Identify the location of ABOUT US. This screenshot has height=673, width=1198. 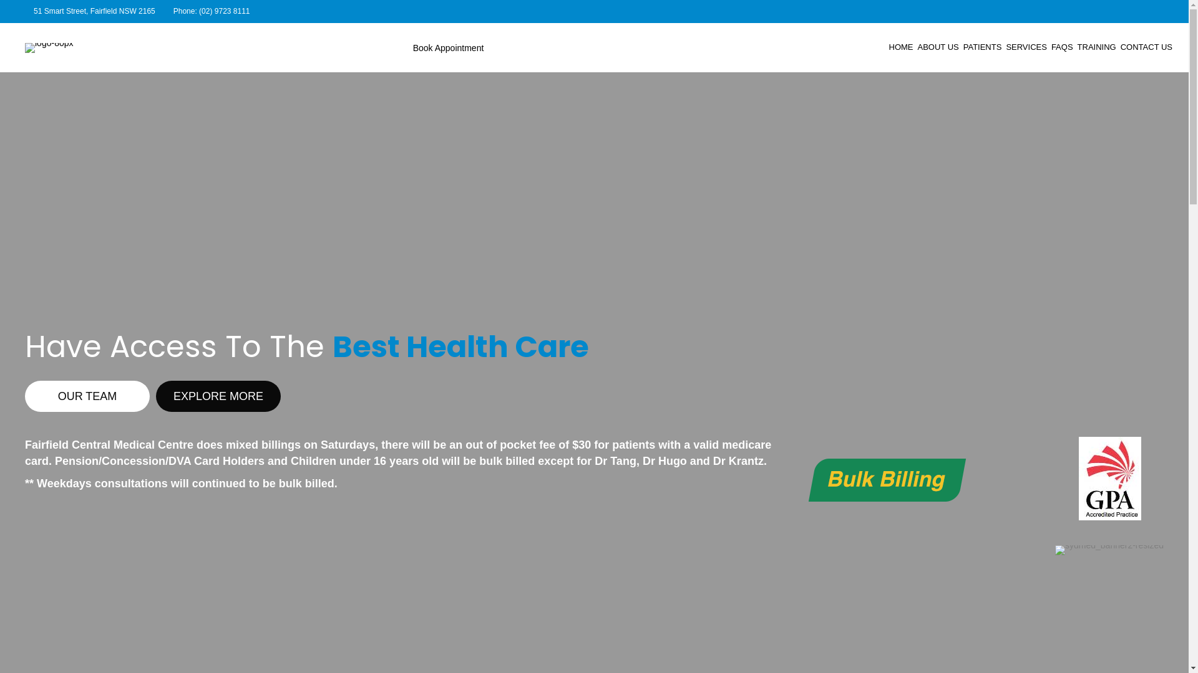
(938, 47).